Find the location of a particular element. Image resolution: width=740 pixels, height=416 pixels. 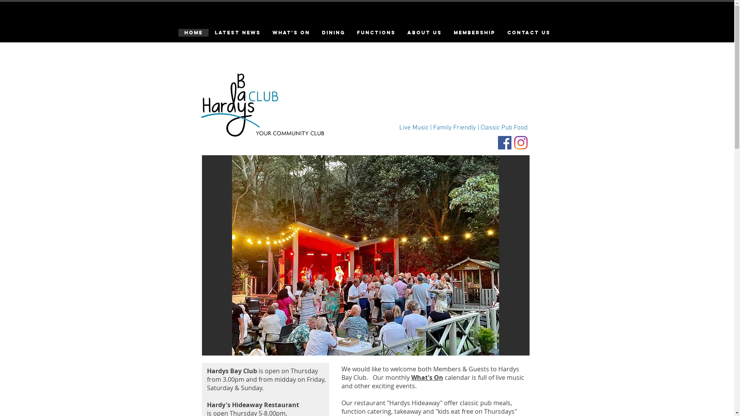

DINING is located at coordinates (333, 33).